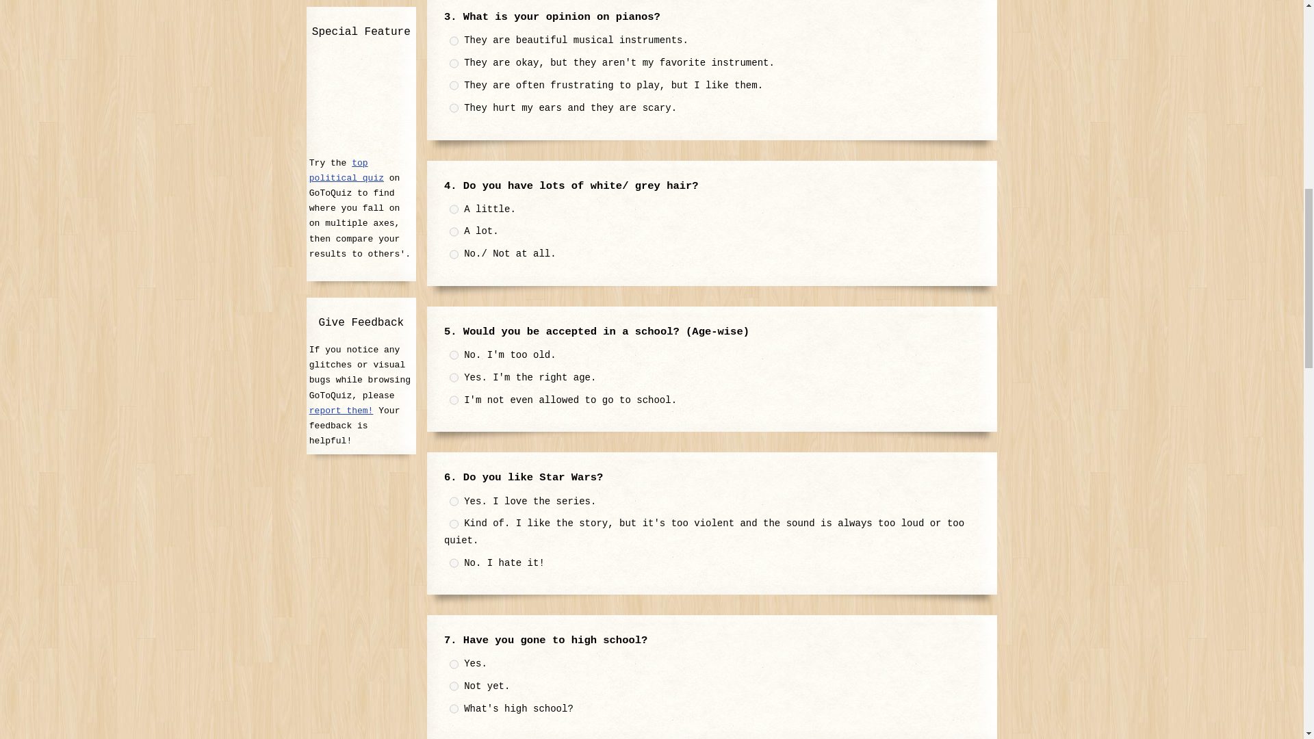 This screenshot has height=739, width=1314. I want to click on 1, so click(454, 40).